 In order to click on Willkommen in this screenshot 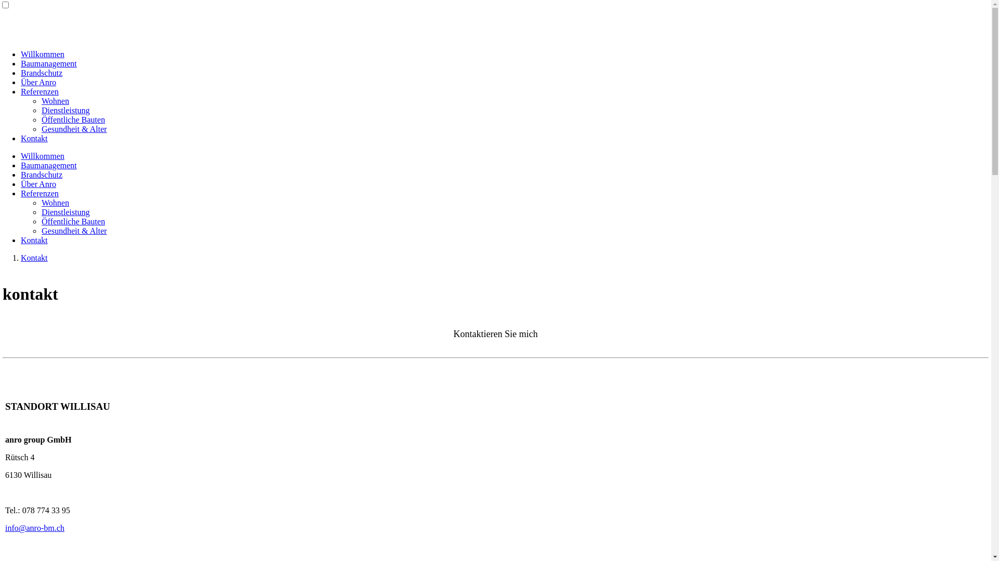, I will do `click(43, 156)`.